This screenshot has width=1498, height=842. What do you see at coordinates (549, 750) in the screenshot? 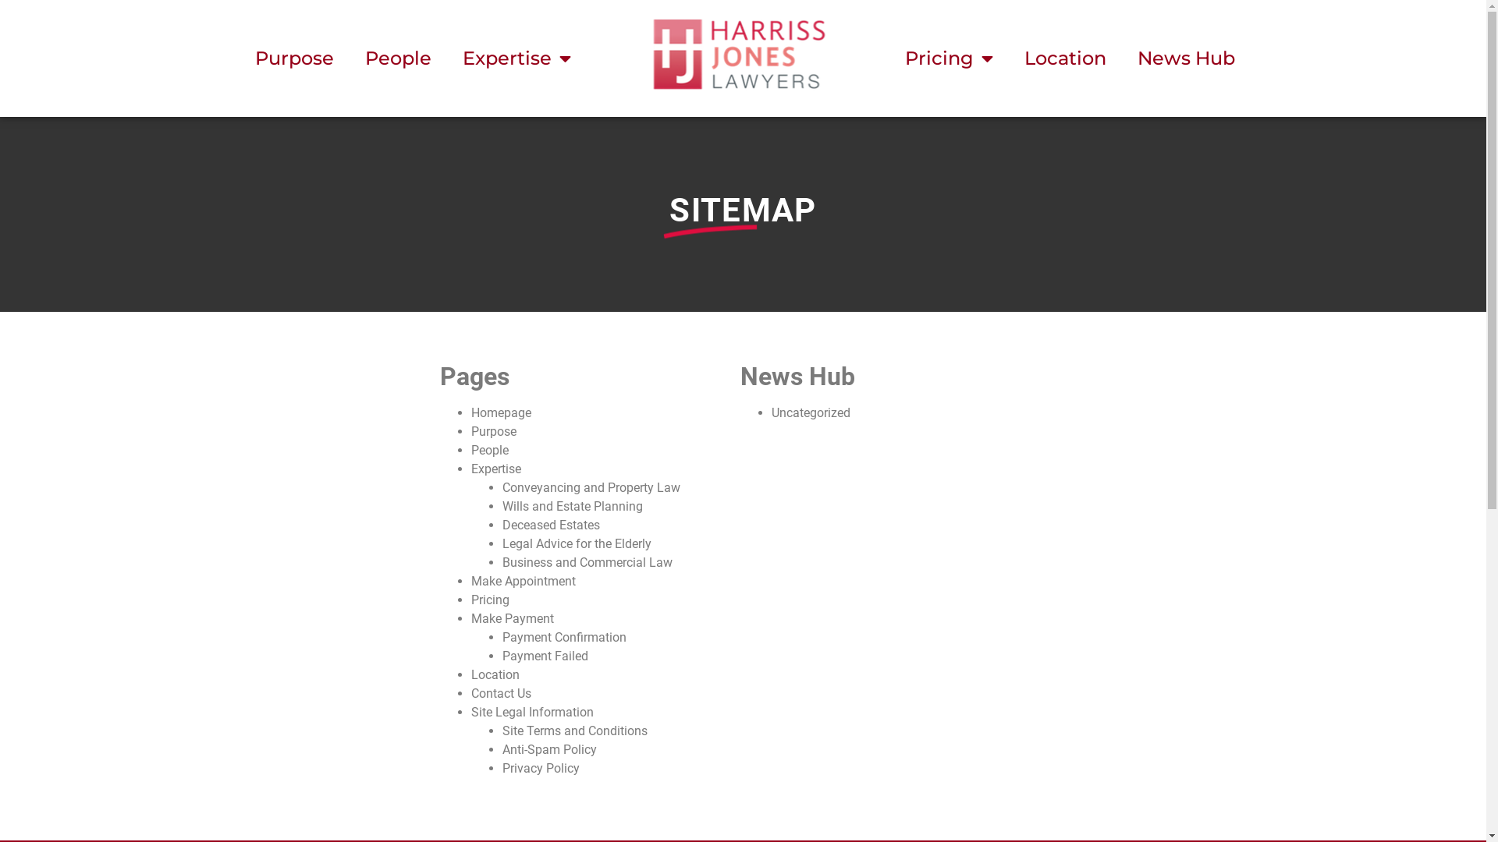
I see `Anti-Spam Policy` at bounding box center [549, 750].